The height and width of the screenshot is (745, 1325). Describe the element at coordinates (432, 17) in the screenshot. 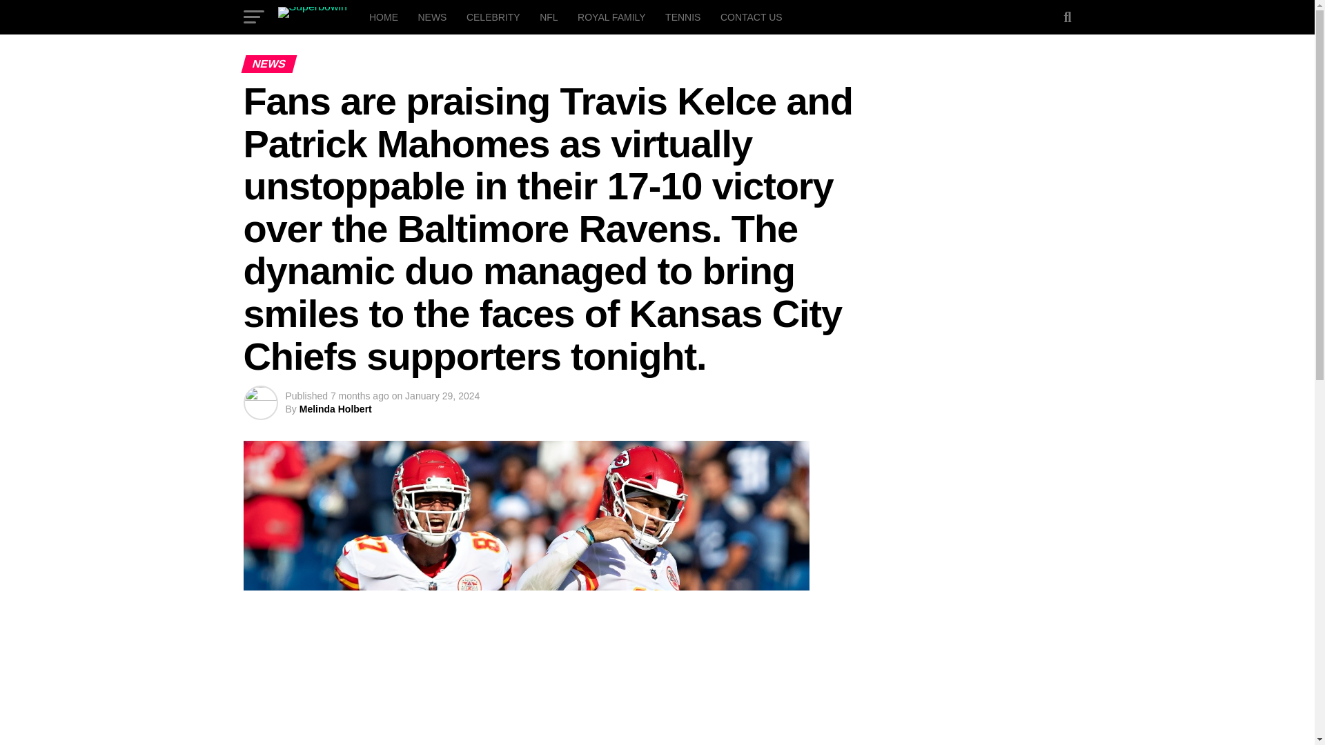

I see `NEWS` at that location.